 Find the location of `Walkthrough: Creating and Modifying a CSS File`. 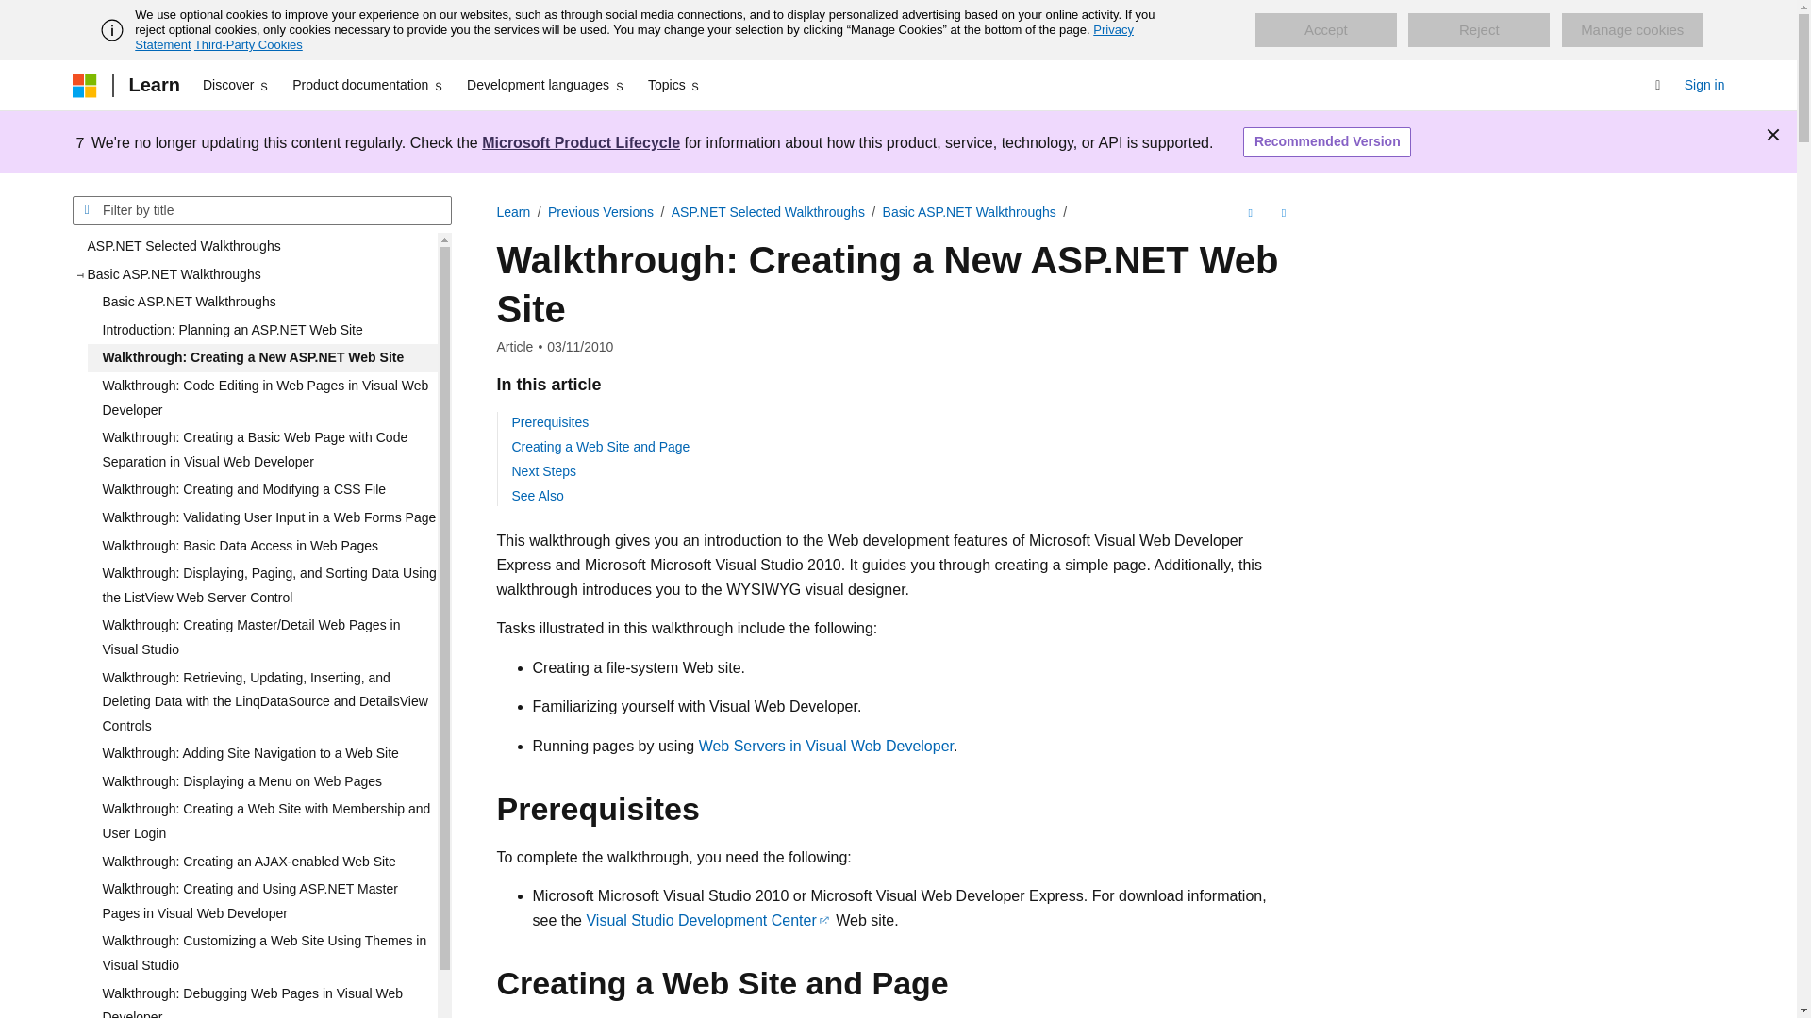

Walkthrough: Creating and Modifying a CSS File is located at coordinates (261, 490).